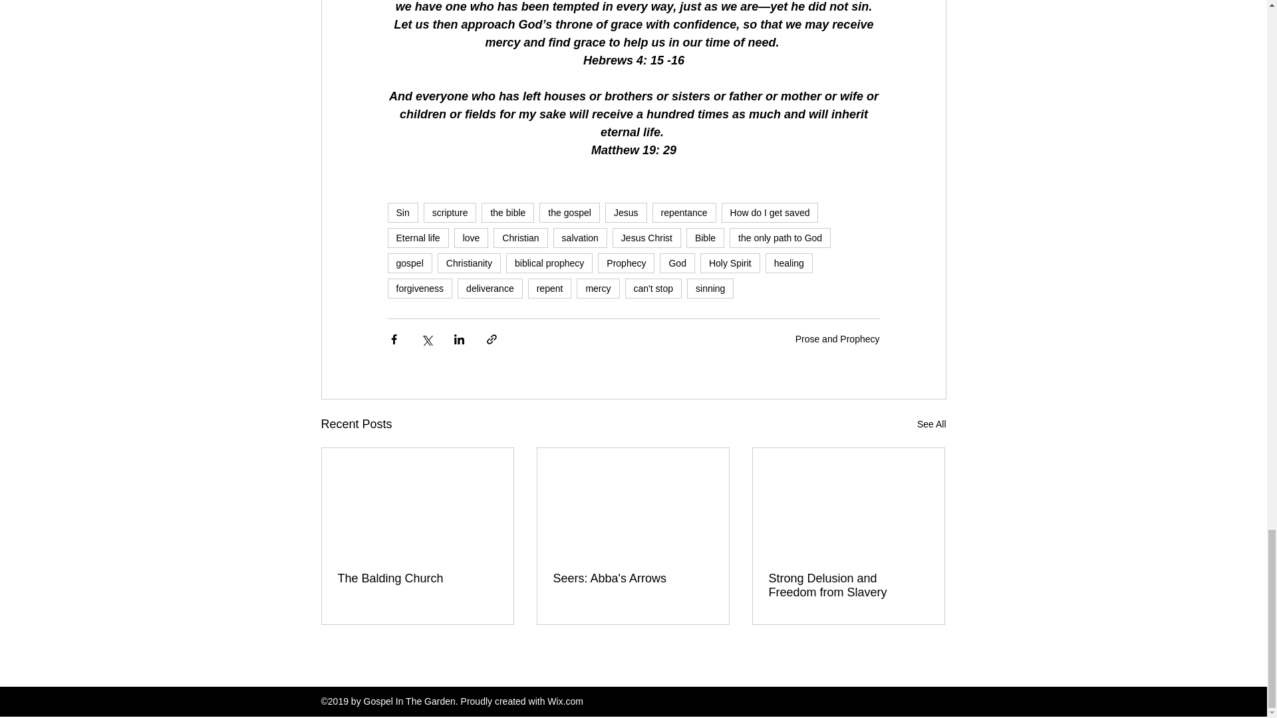 The image size is (1277, 718). What do you see at coordinates (580, 238) in the screenshot?
I see `salvation` at bounding box center [580, 238].